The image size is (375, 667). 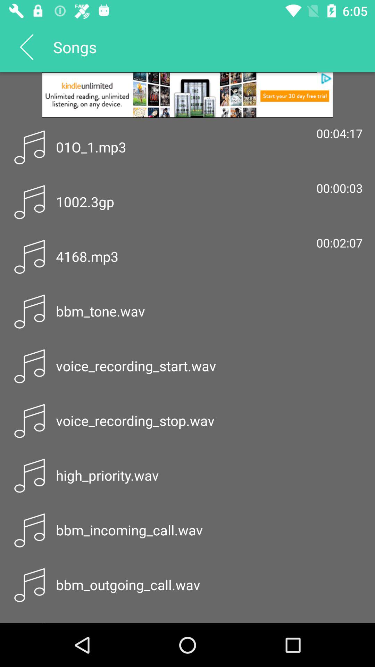 What do you see at coordinates (187, 95) in the screenshot?
I see `advertisement page` at bounding box center [187, 95].